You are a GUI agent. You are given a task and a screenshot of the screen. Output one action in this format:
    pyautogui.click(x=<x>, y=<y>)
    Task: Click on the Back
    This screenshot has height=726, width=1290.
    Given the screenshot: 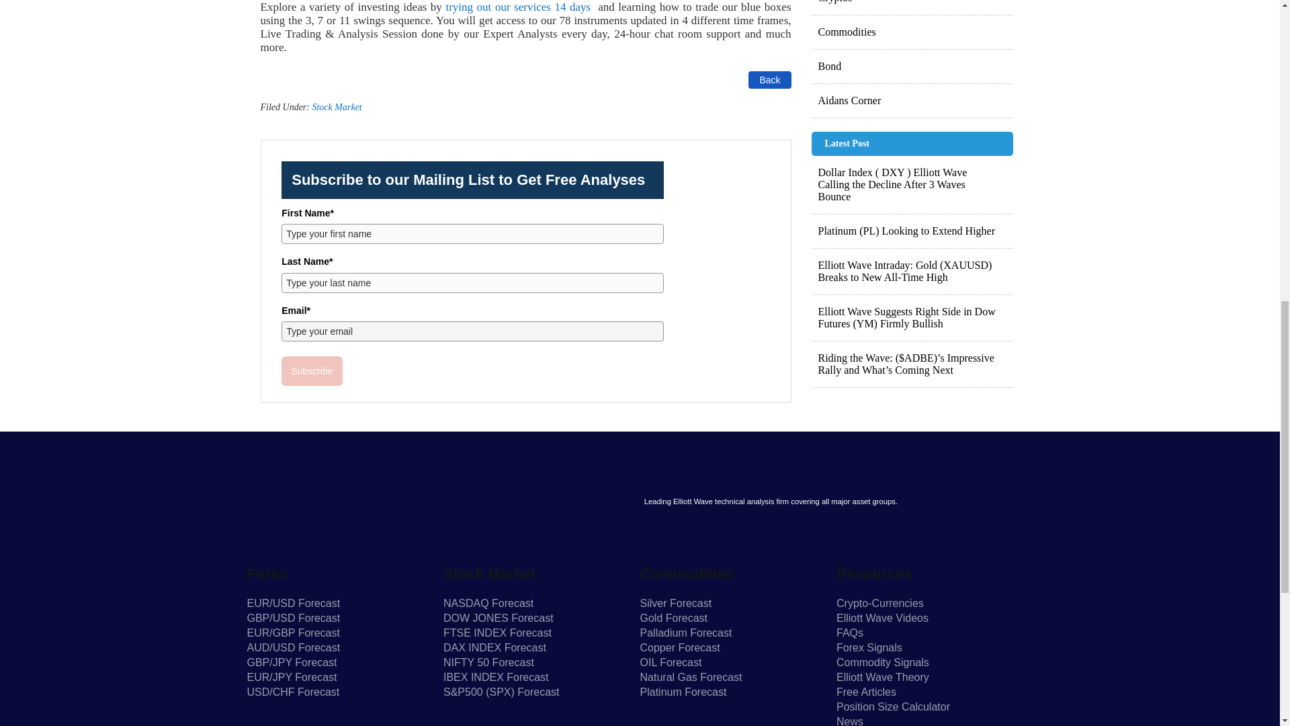 What is the action you would take?
    pyautogui.click(x=769, y=79)
    